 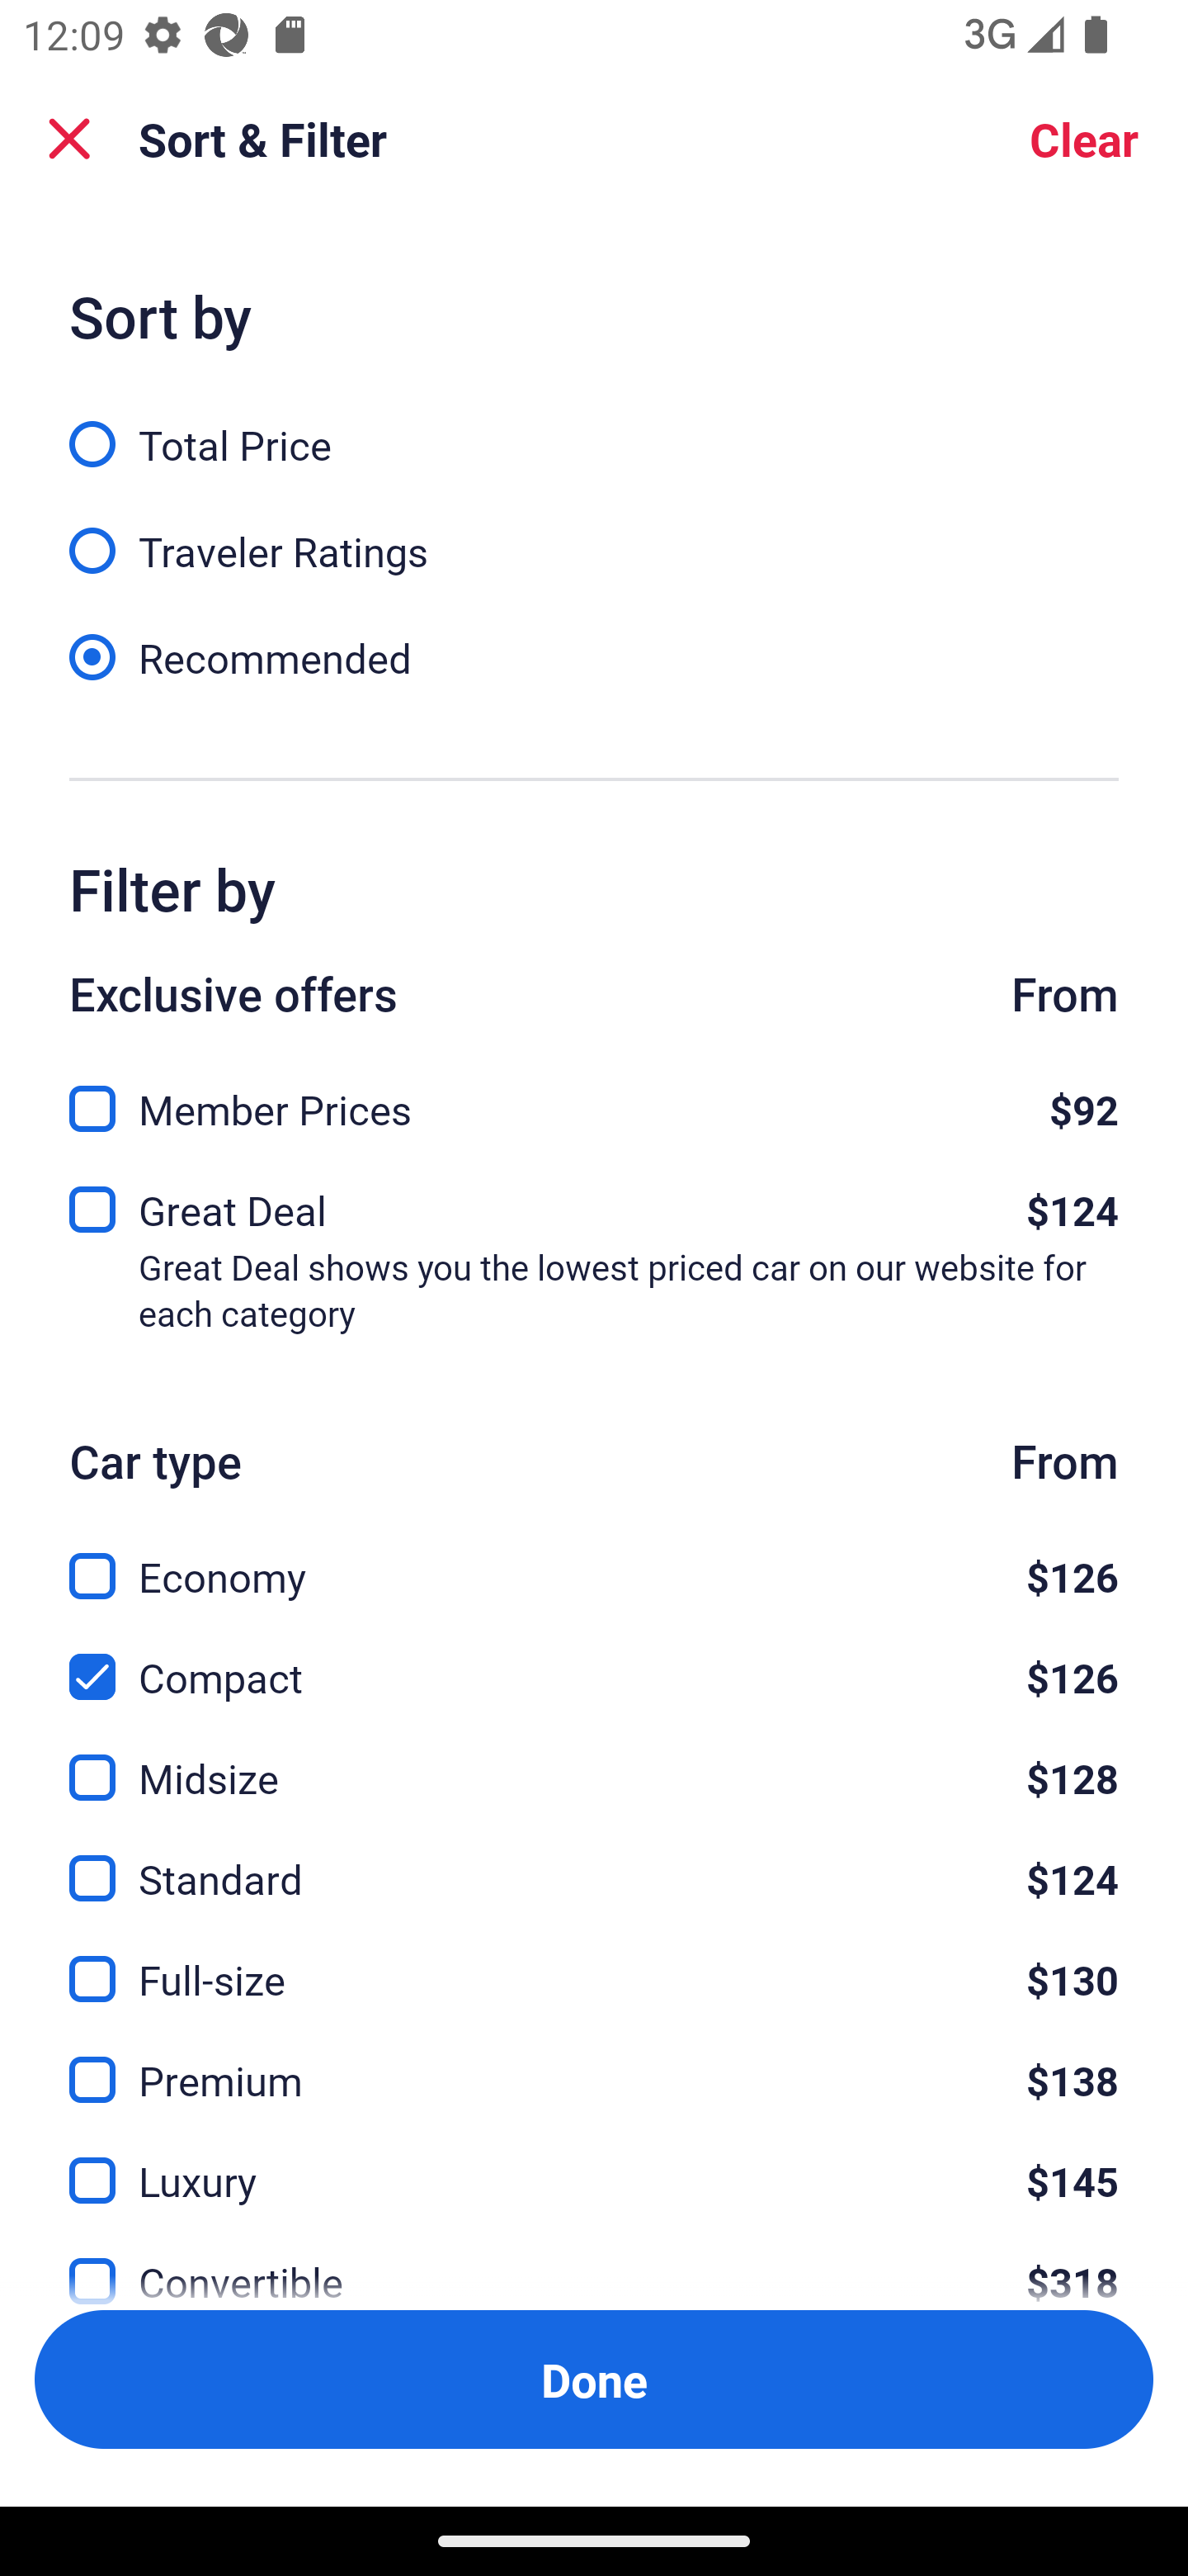 I want to click on Compact, $126 Compact $126, so click(x=594, y=1657).